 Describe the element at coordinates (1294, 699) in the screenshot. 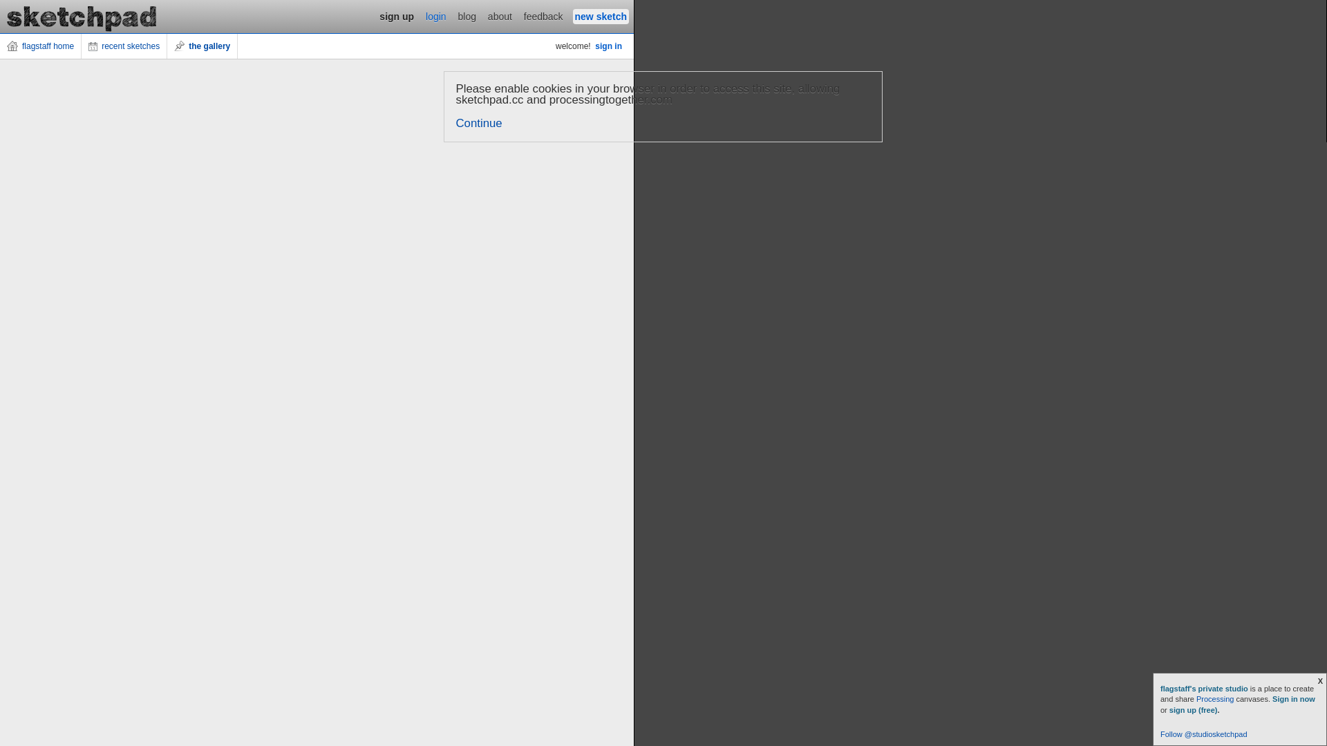

I see `Sign in now` at that location.